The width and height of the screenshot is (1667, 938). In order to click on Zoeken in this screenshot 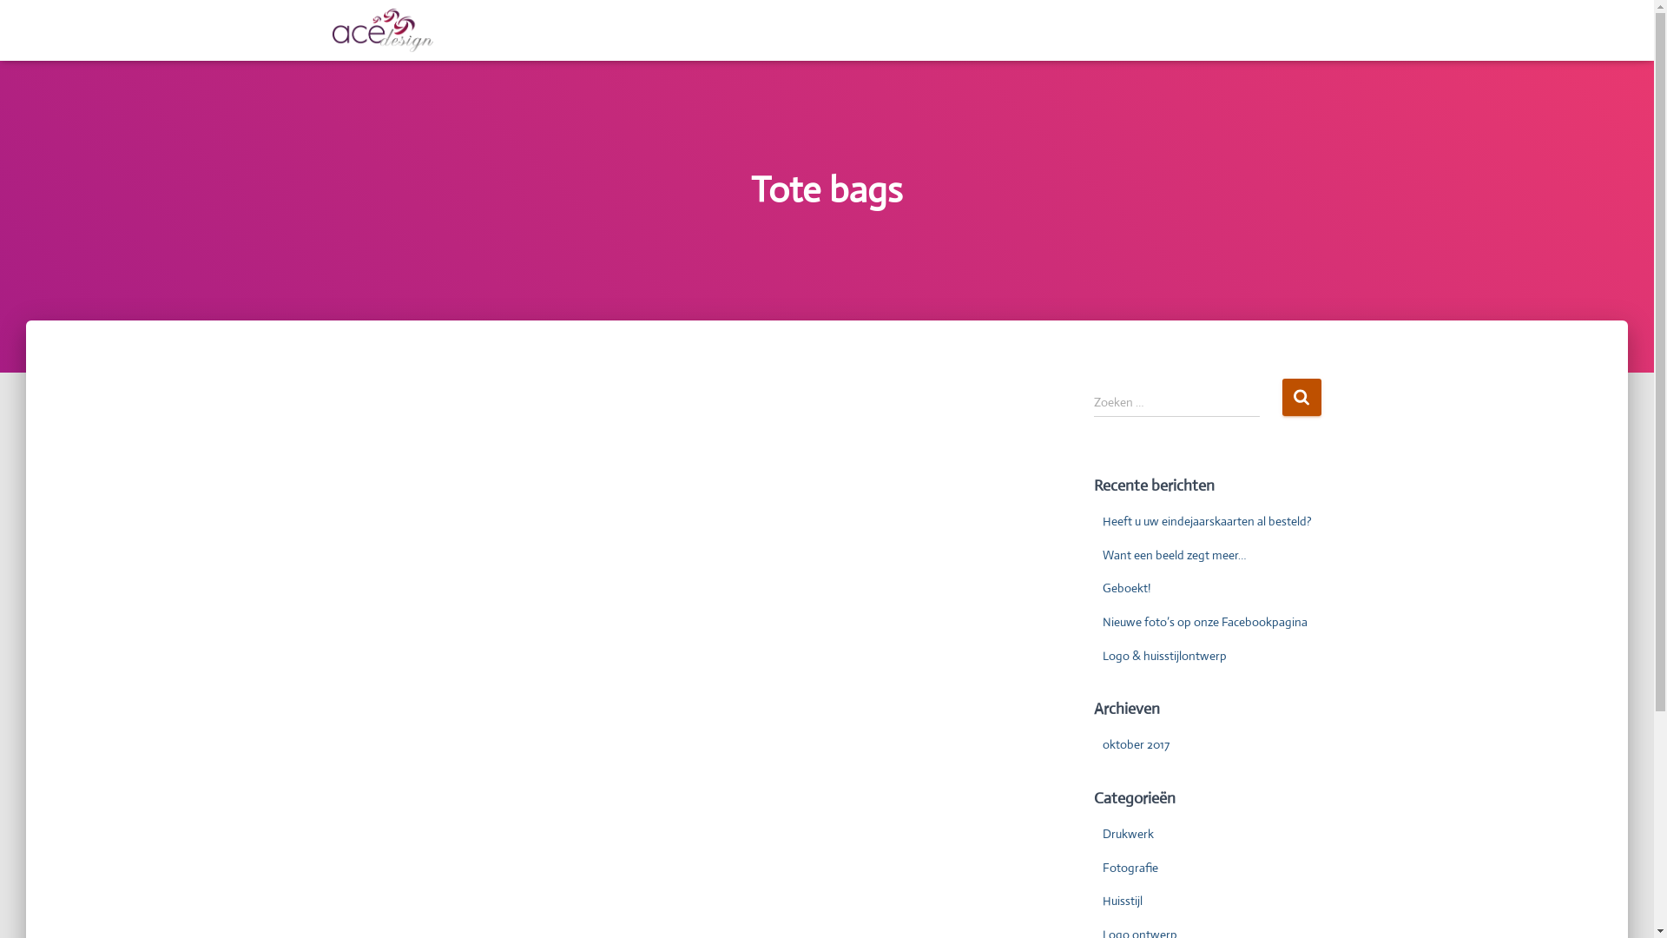, I will do `click(1301, 398)`.